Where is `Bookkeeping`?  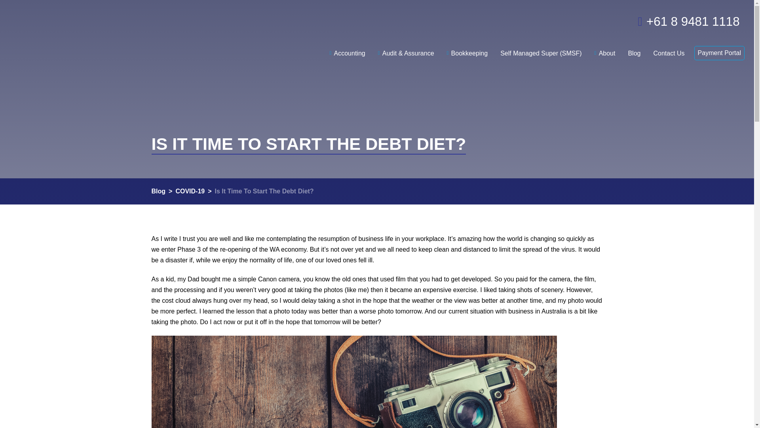
Bookkeeping is located at coordinates (467, 48).